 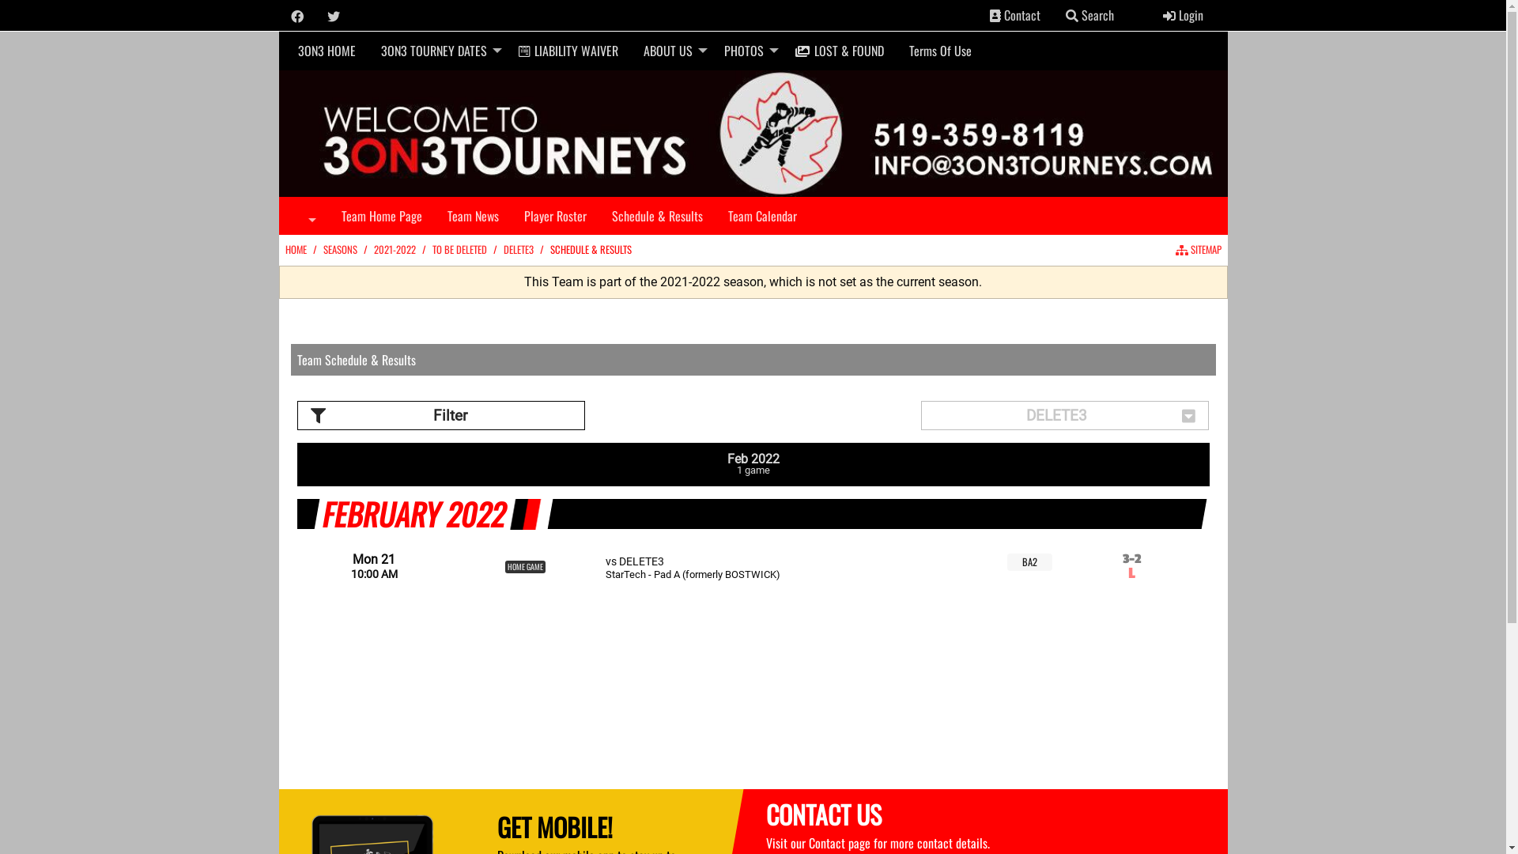 I want to click on Team News, so click(x=473, y=215).